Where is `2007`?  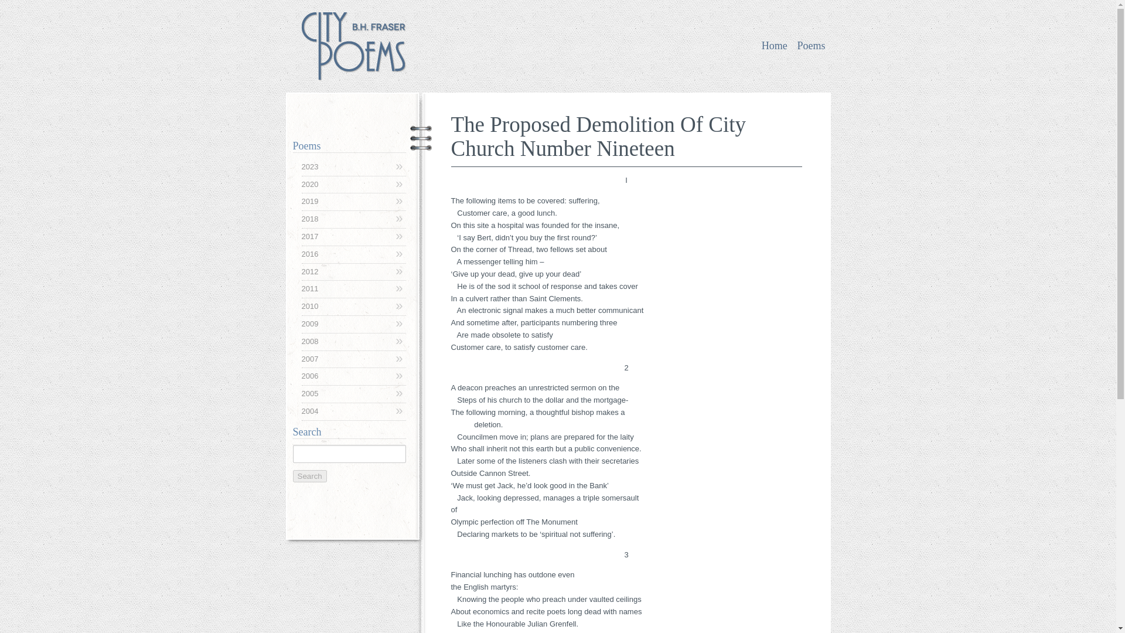
2007 is located at coordinates (353, 359).